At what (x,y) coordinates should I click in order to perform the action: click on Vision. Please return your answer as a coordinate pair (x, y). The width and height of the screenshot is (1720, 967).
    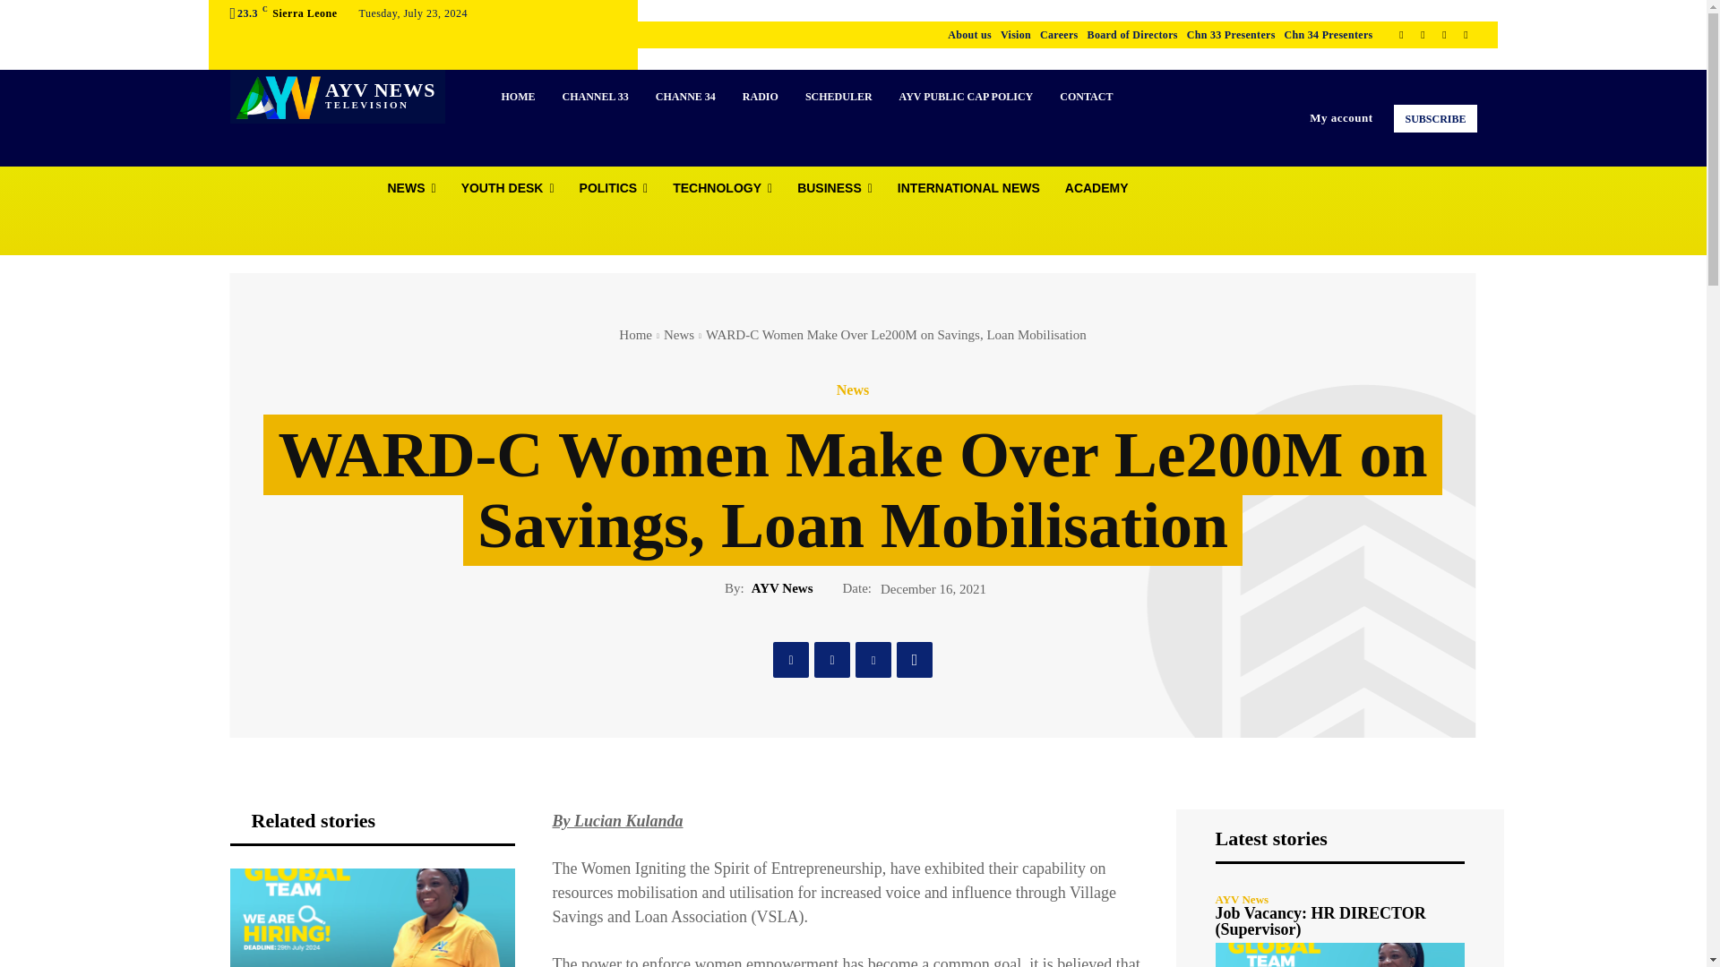
    Looking at the image, I should click on (1016, 34).